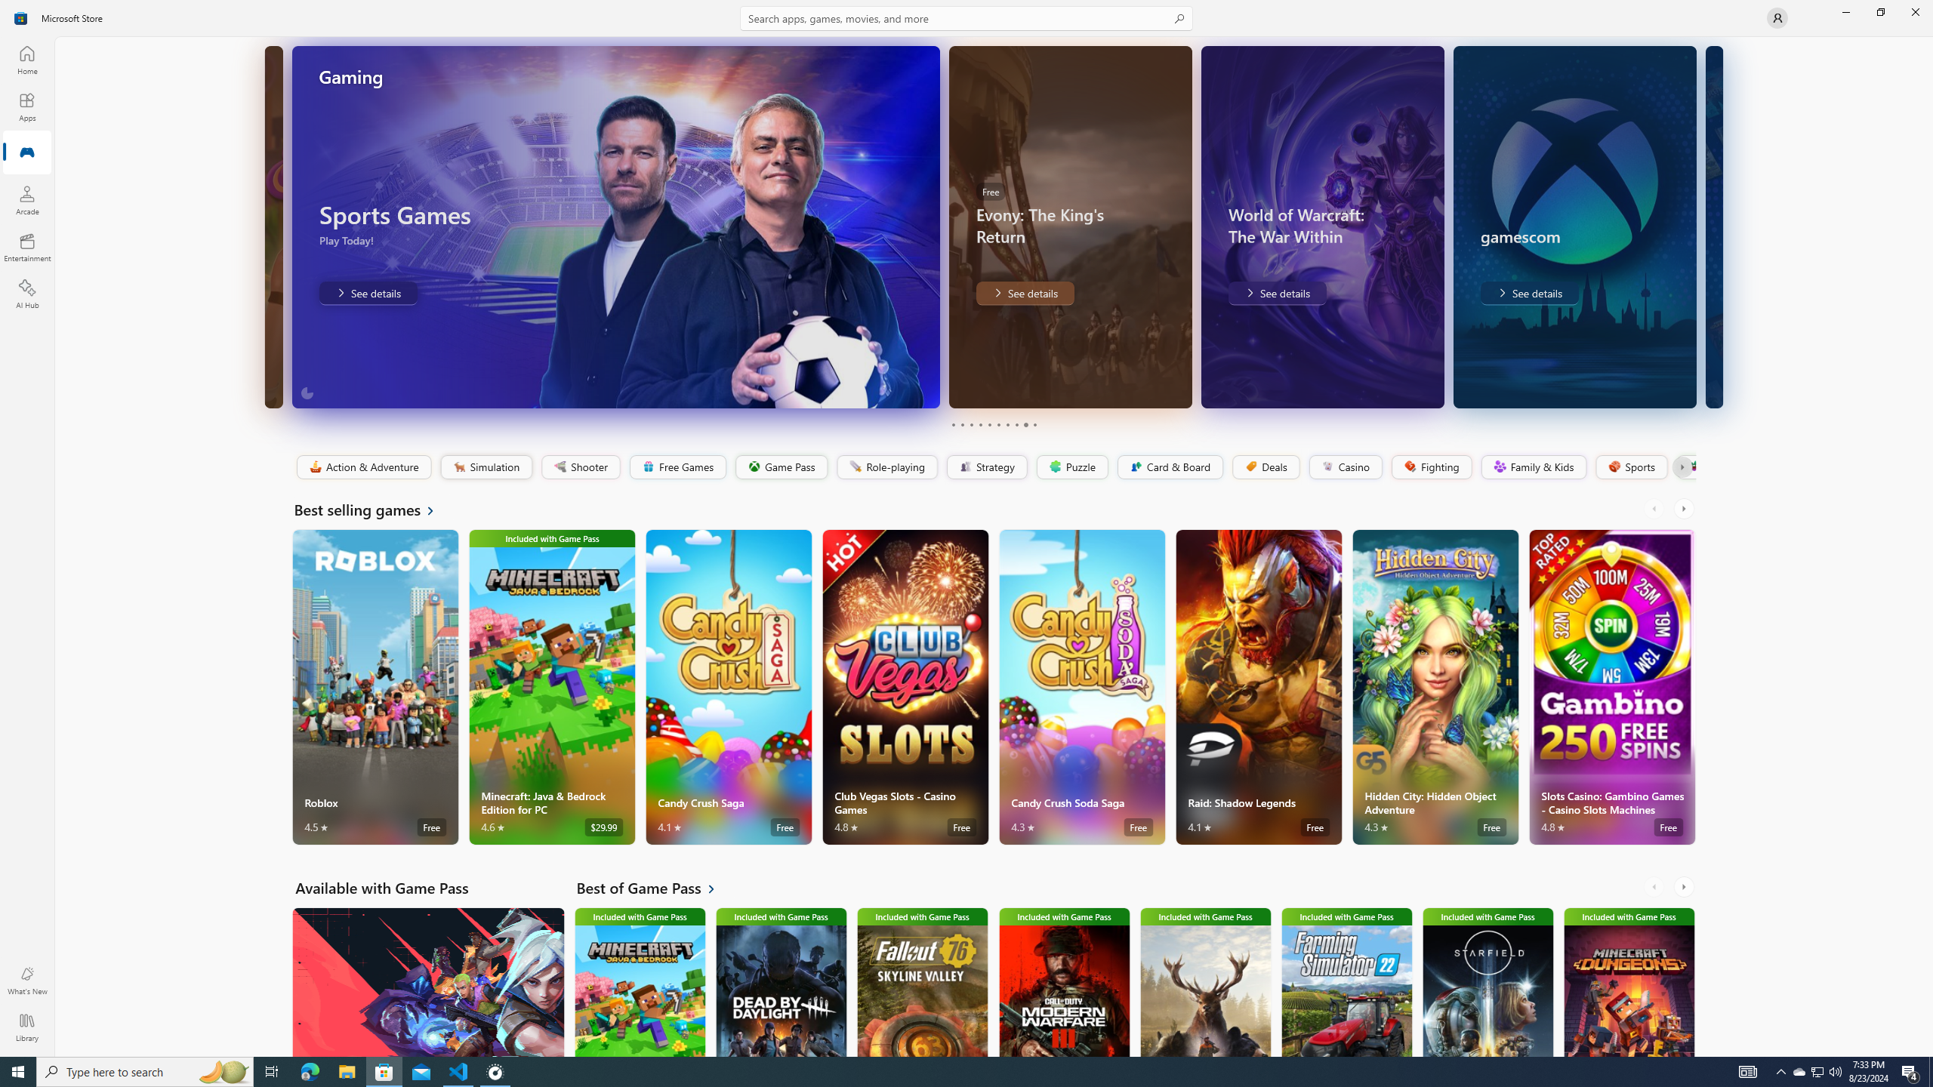  What do you see at coordinates (1655, 886) in the screenshot?
I see `AutomationID: LeftScrollButton` at bounding box center [1655, 886].